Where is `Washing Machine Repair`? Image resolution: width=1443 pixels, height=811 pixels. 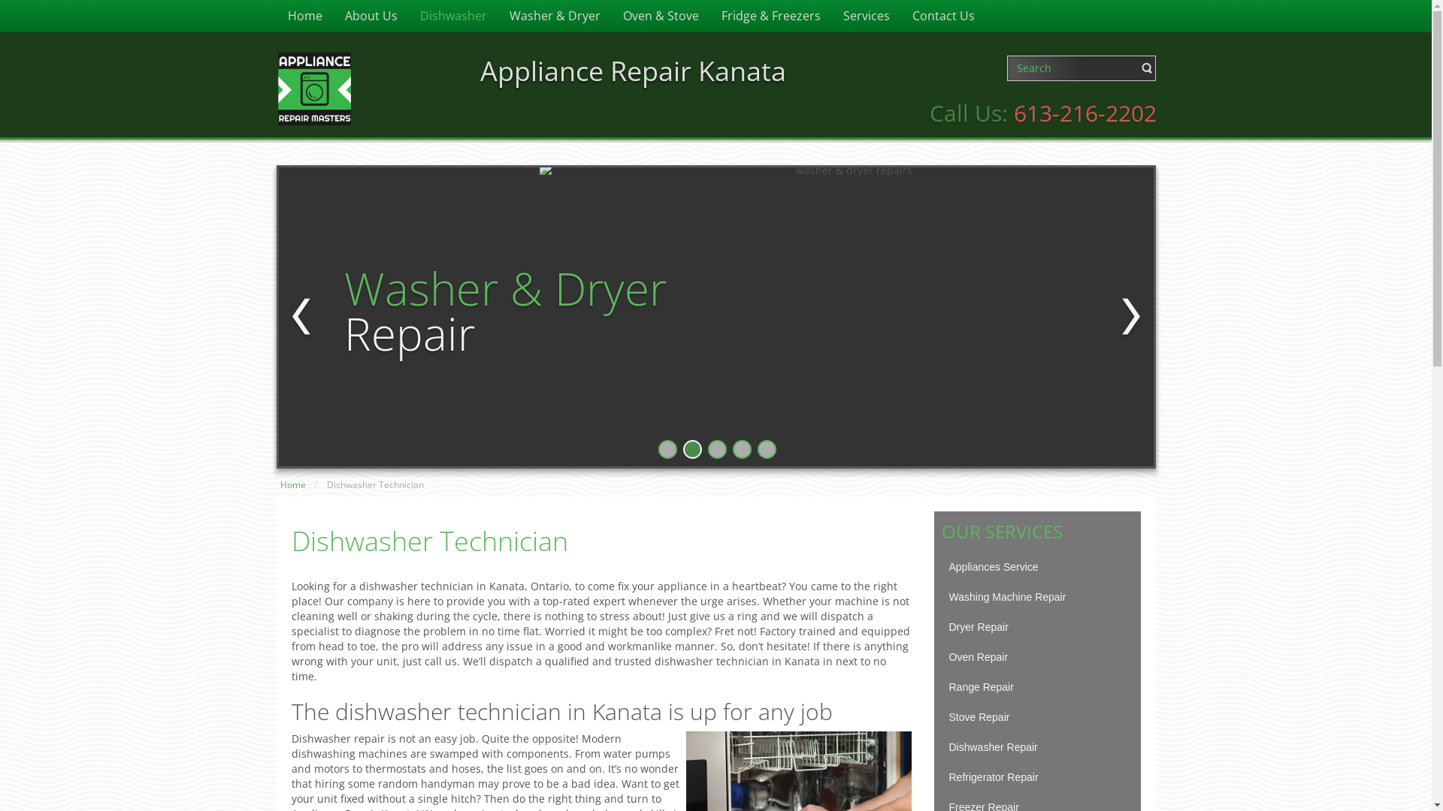 Washing Machine Repair is located at coordinates (1037, 597).